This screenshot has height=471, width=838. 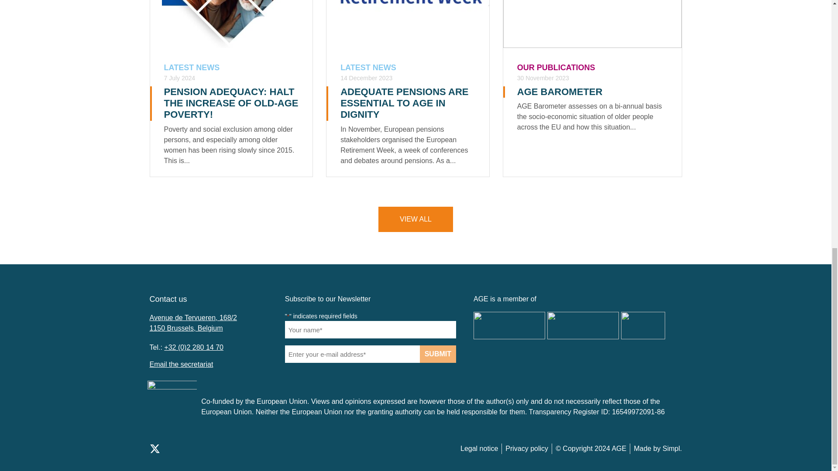 What do you see at coordinates (181, 364) in the screenshot?
I see `Email the secretariat` at bounding box center [181, 364].